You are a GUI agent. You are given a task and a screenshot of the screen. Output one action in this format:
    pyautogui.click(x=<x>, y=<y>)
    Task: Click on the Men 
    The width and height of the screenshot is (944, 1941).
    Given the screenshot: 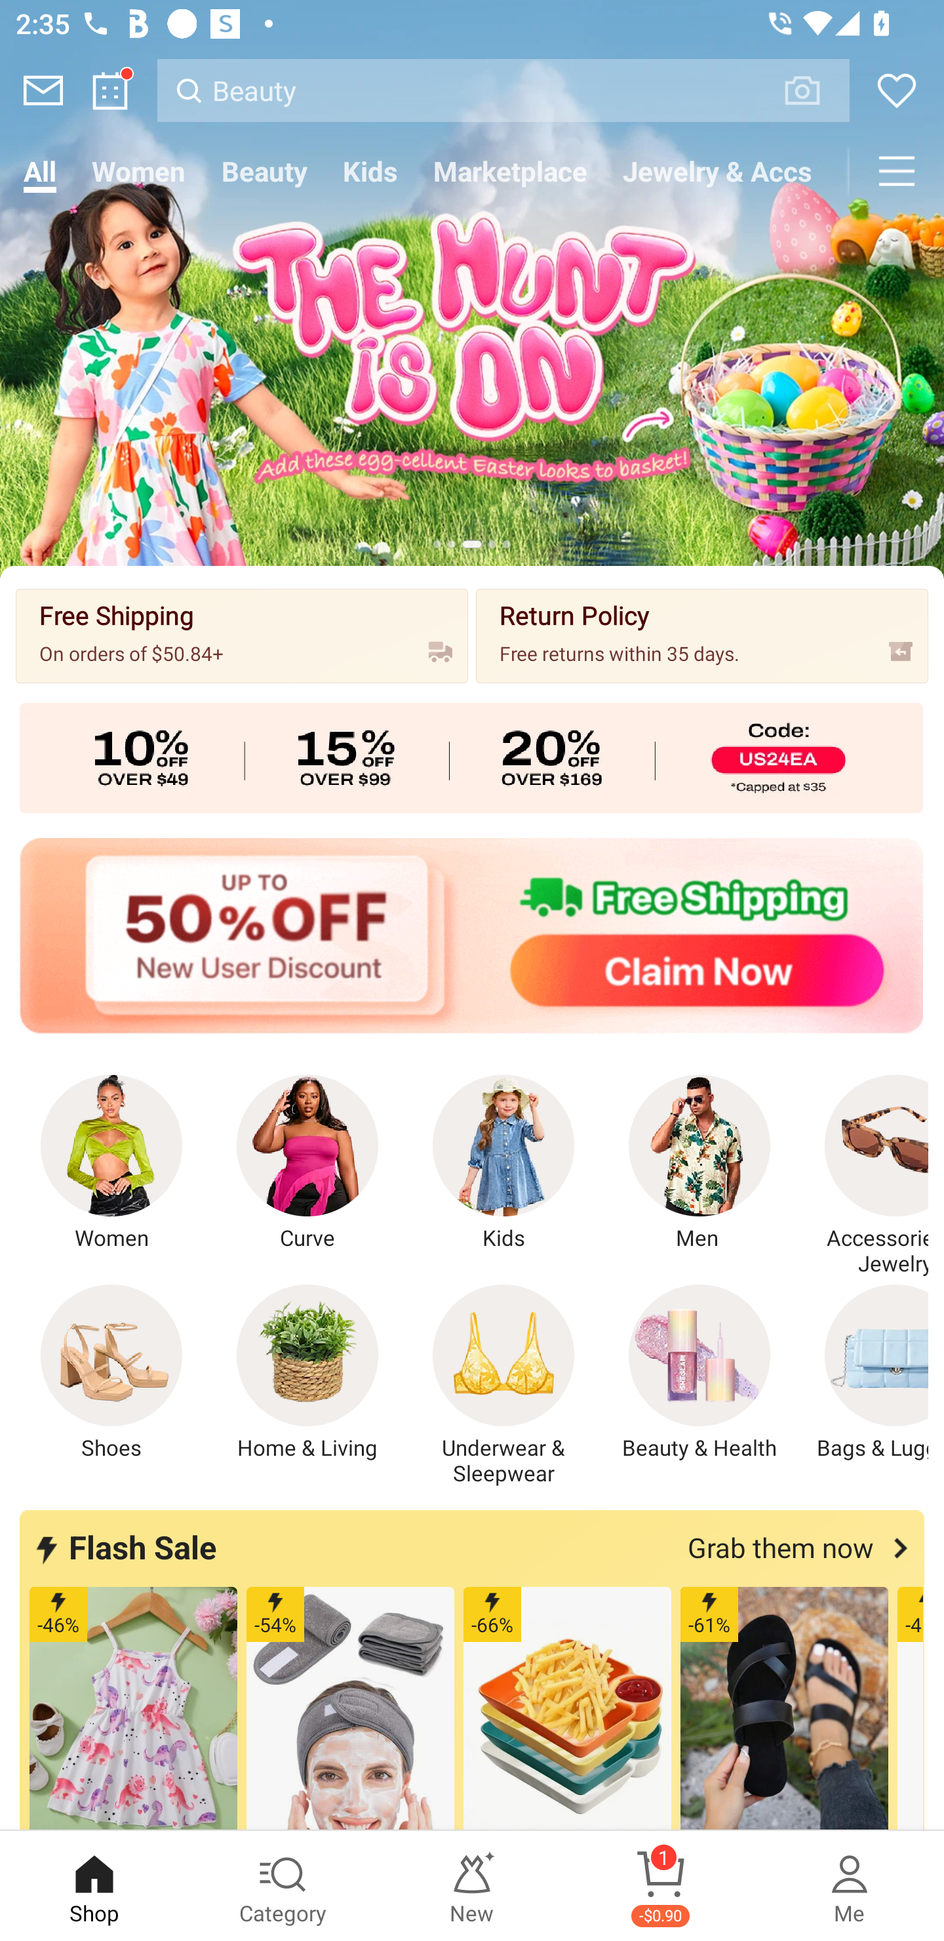 What is the action you would take?
    pyautogui.click(x=699, y=1163)
    